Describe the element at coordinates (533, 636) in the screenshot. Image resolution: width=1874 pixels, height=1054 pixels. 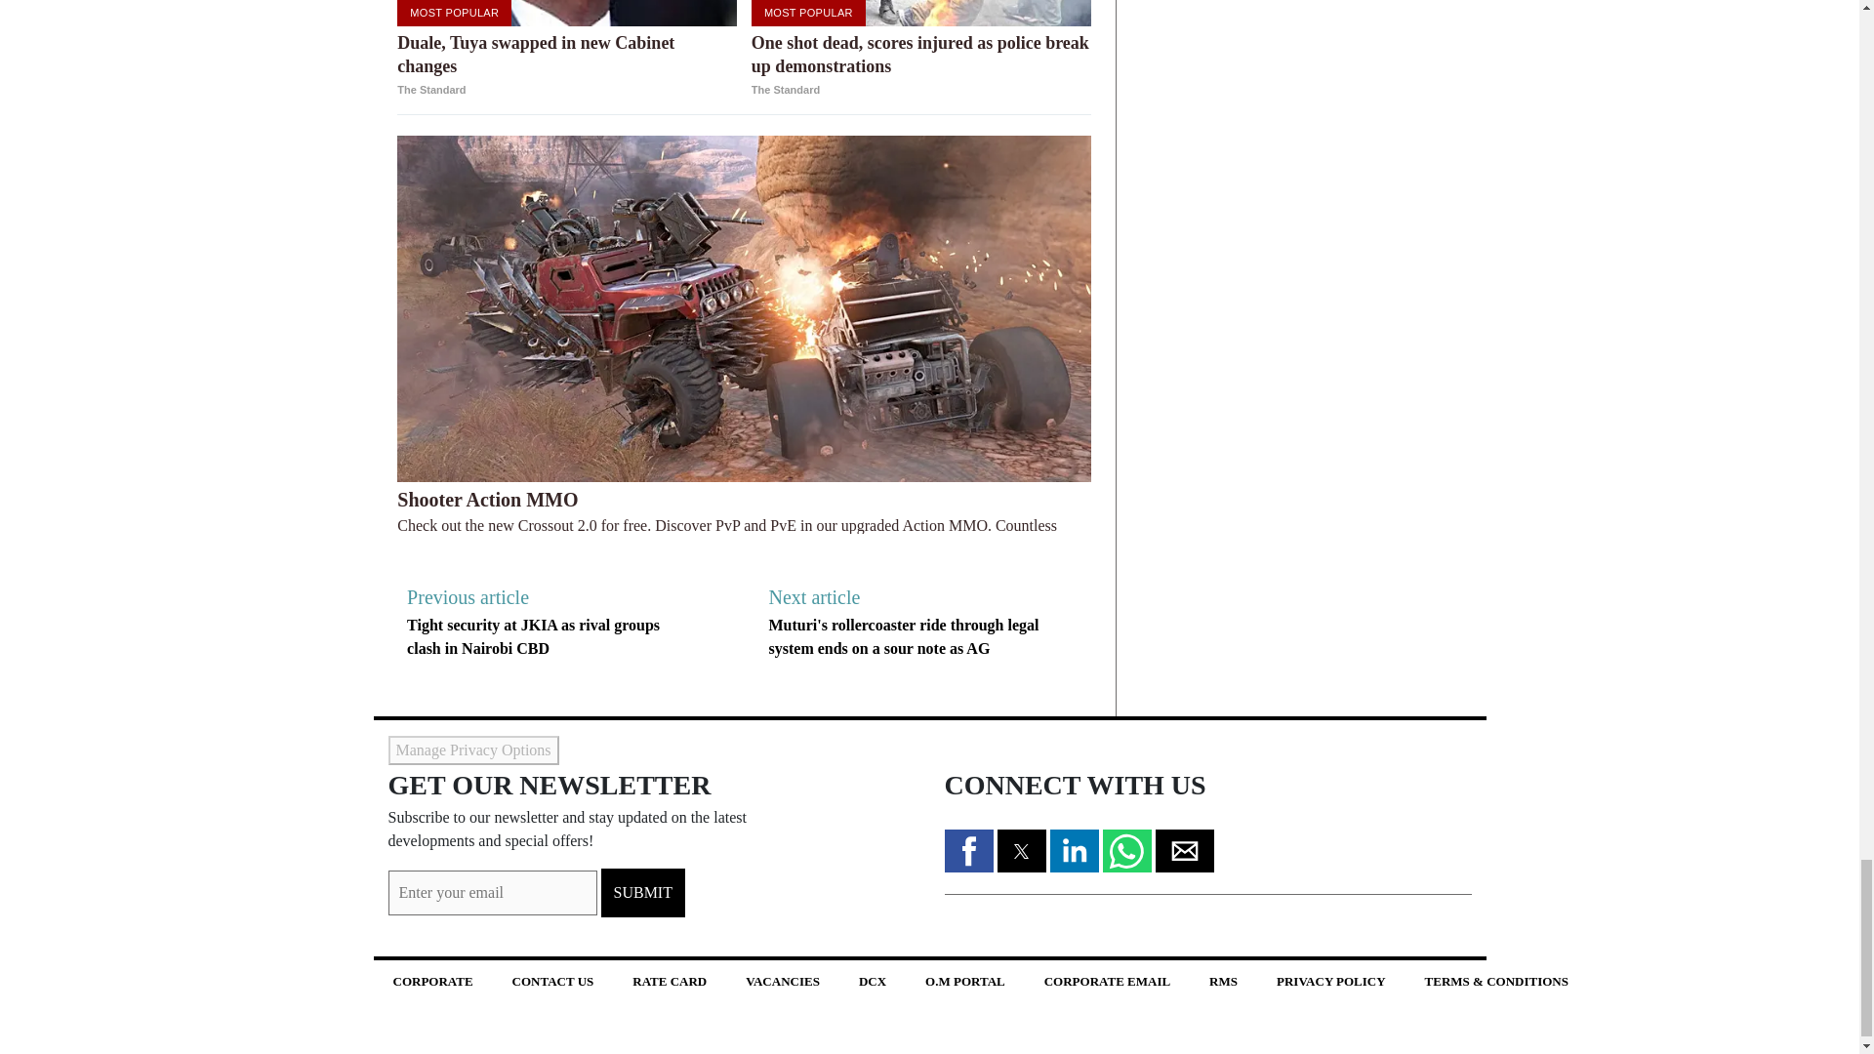
I see `Tight security at JKIA as rival groups clash in Nairobi CBD` at that location.